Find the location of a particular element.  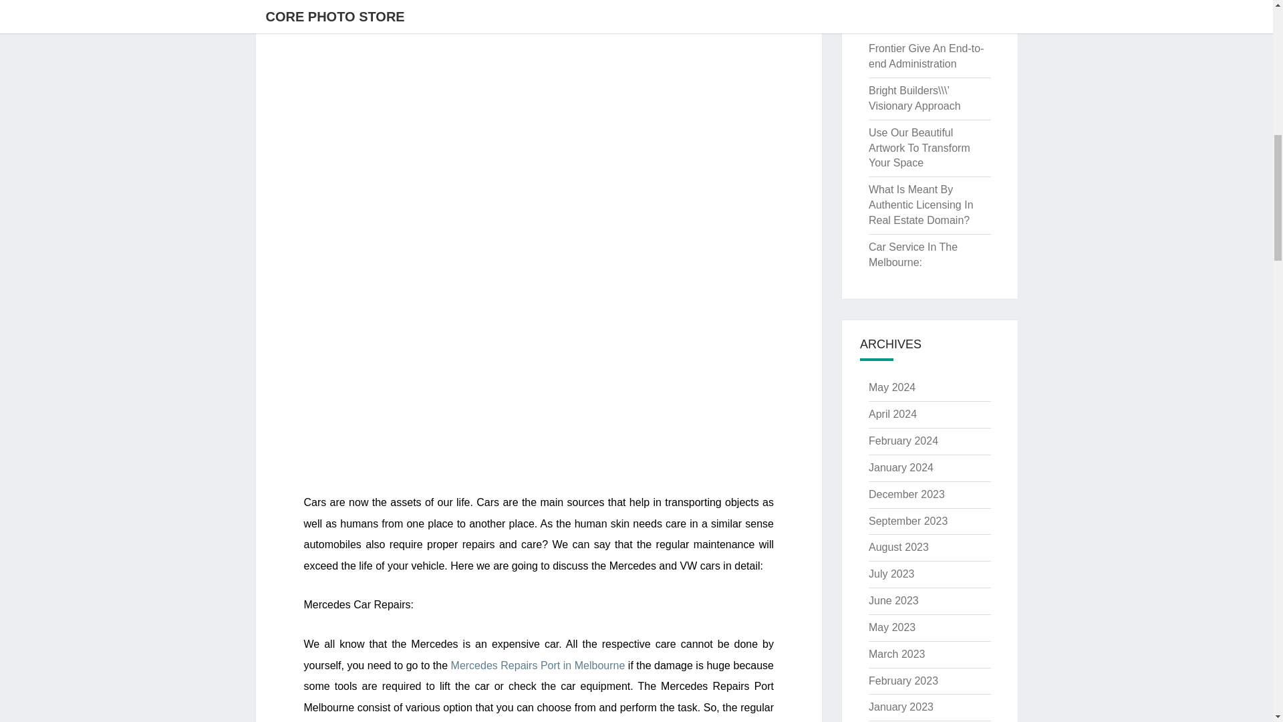

February 2024 is located at coordinates (903, 441).